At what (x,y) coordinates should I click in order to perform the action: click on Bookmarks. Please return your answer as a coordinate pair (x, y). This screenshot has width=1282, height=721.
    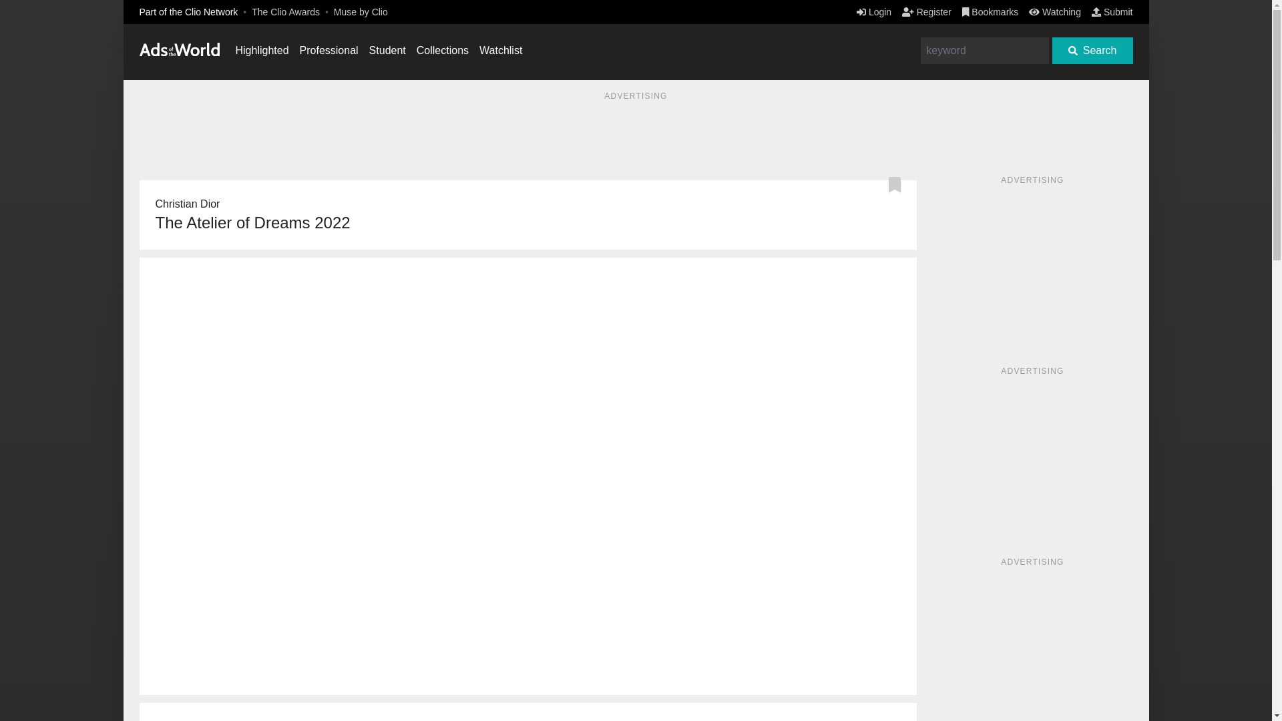
    Looking at the image, I should click on (991, 11).